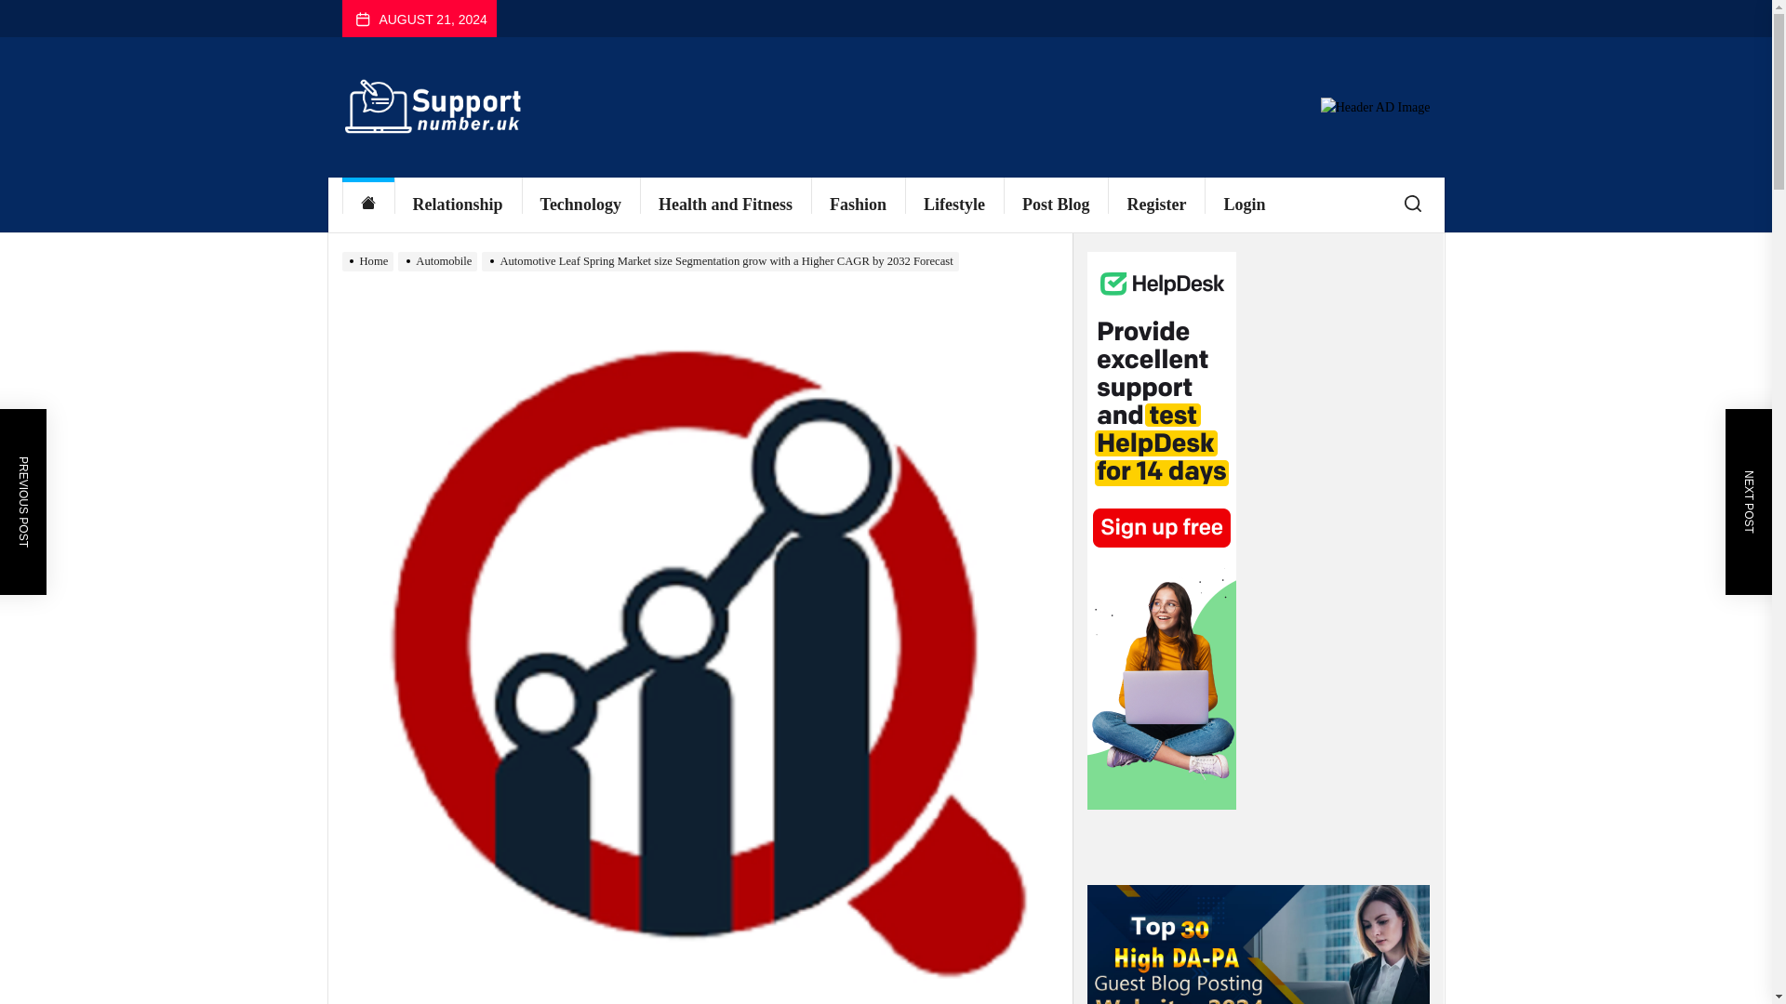 This screenshot has width=1786, height=1004. What do you see at coordinates (858, 205) in the screenshot?
I see `Fashion` at bounding box center [858, 205].